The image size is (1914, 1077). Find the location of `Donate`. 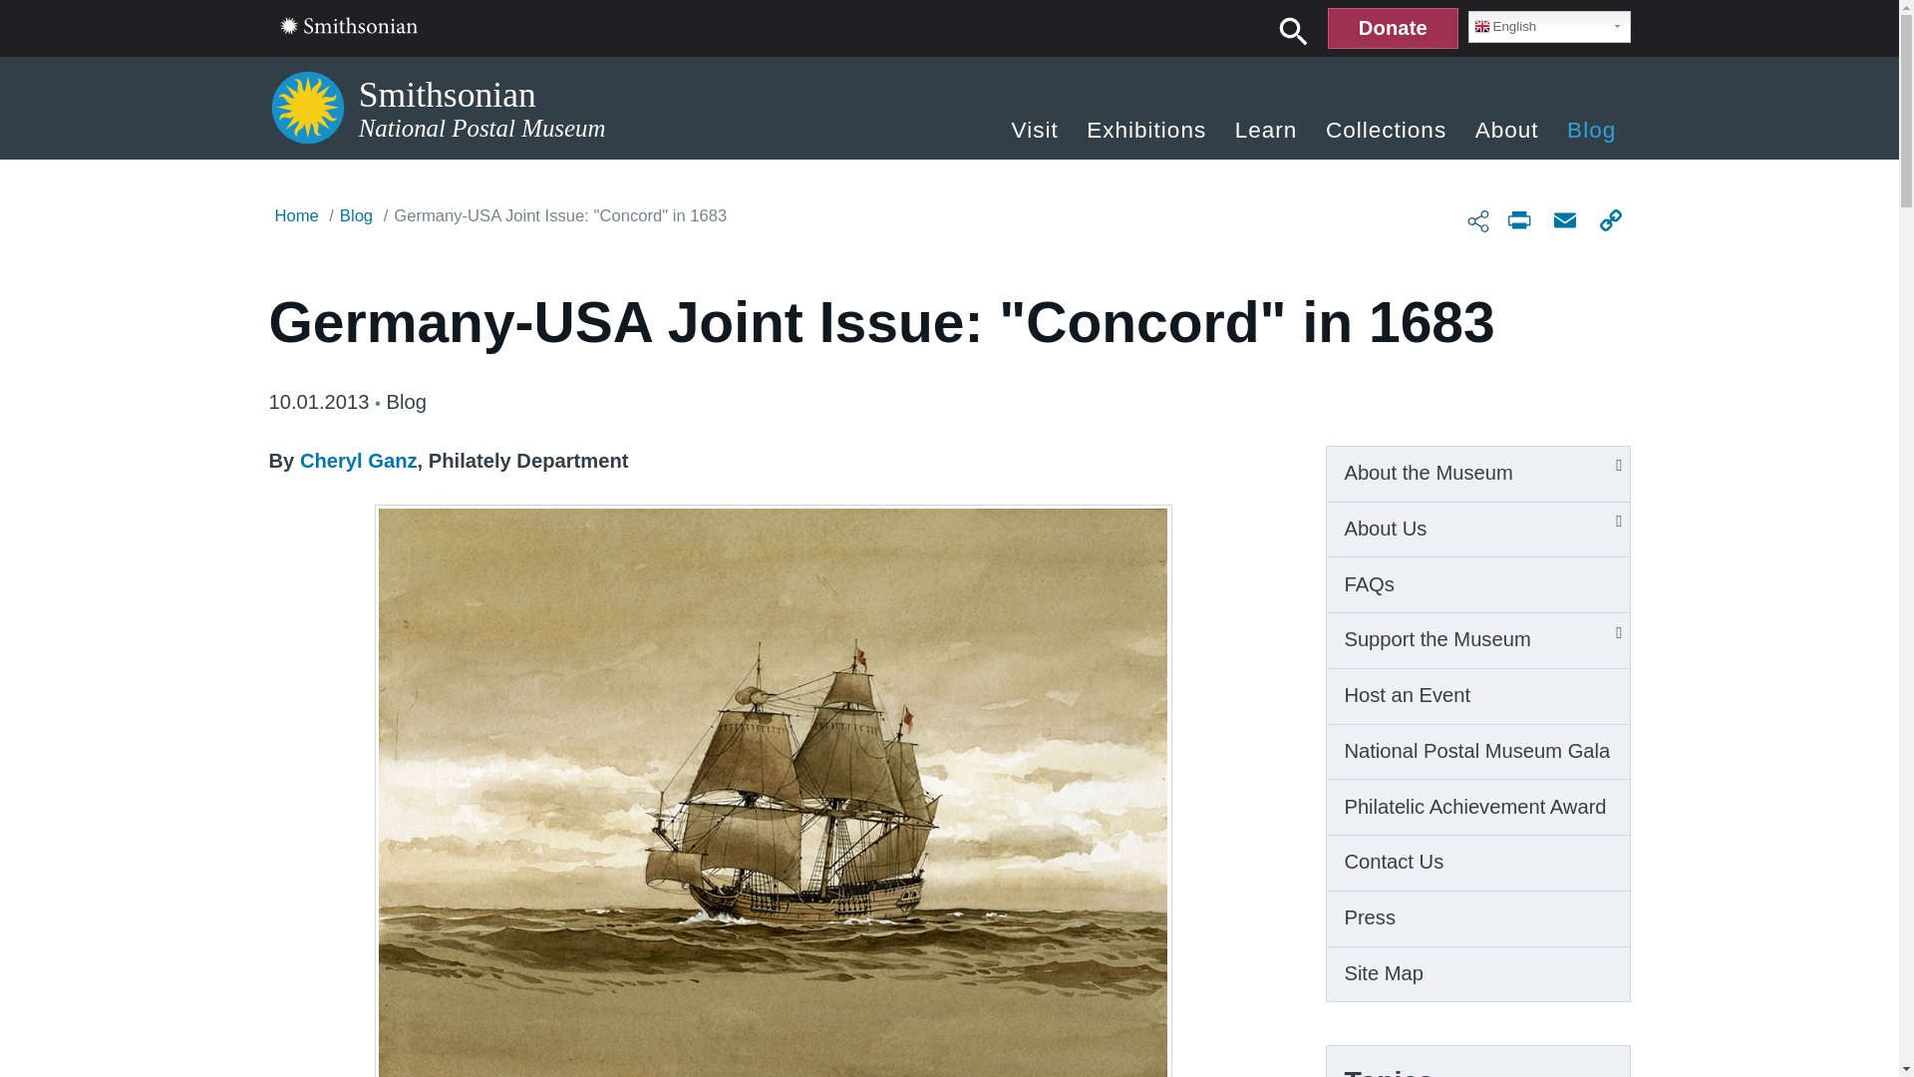

Donate is located at coordinates (1392, 28).